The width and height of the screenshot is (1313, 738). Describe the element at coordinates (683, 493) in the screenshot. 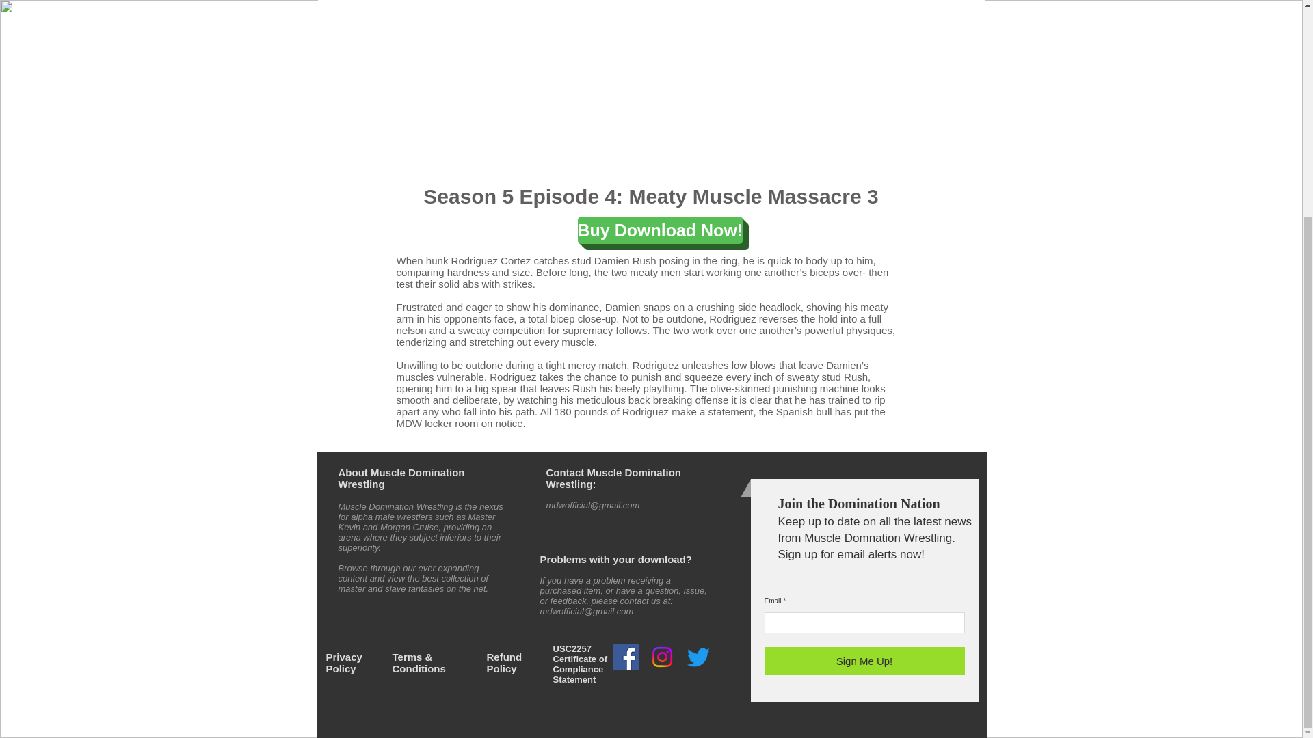

I see `Chat via Skype` at that location.